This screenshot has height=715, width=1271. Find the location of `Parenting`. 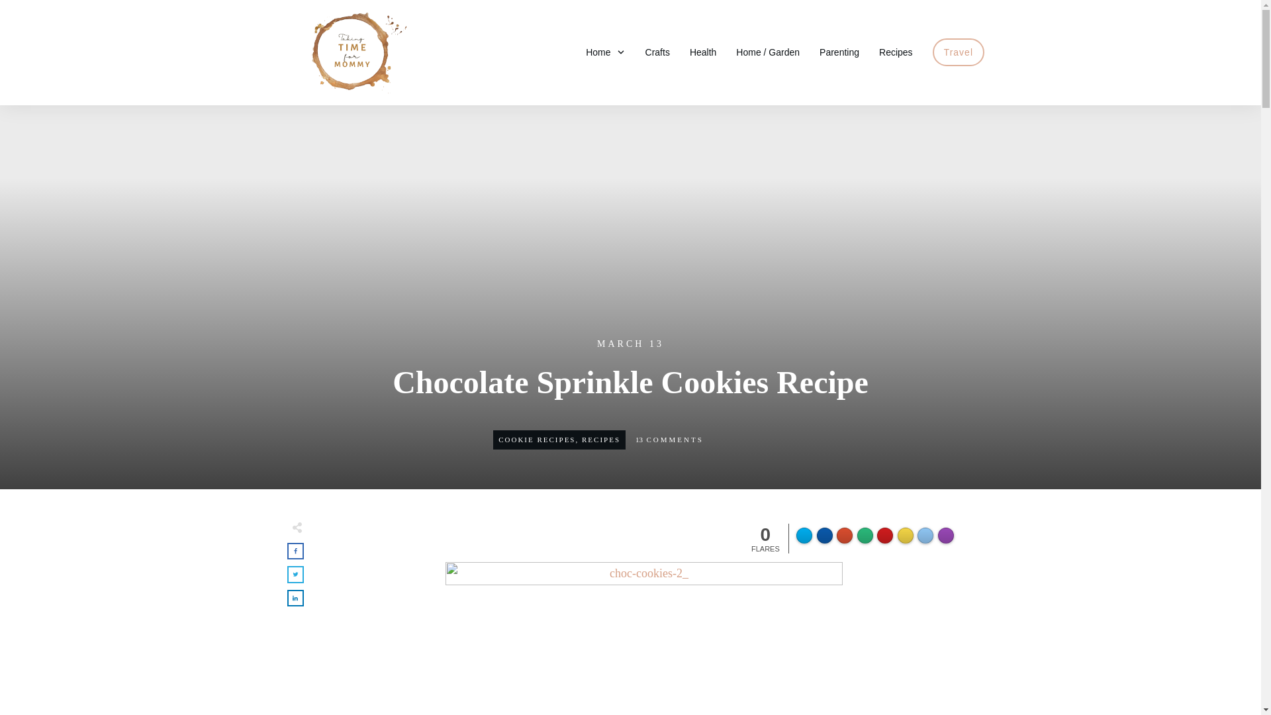

Parenting is located at coordinates (839, 52).